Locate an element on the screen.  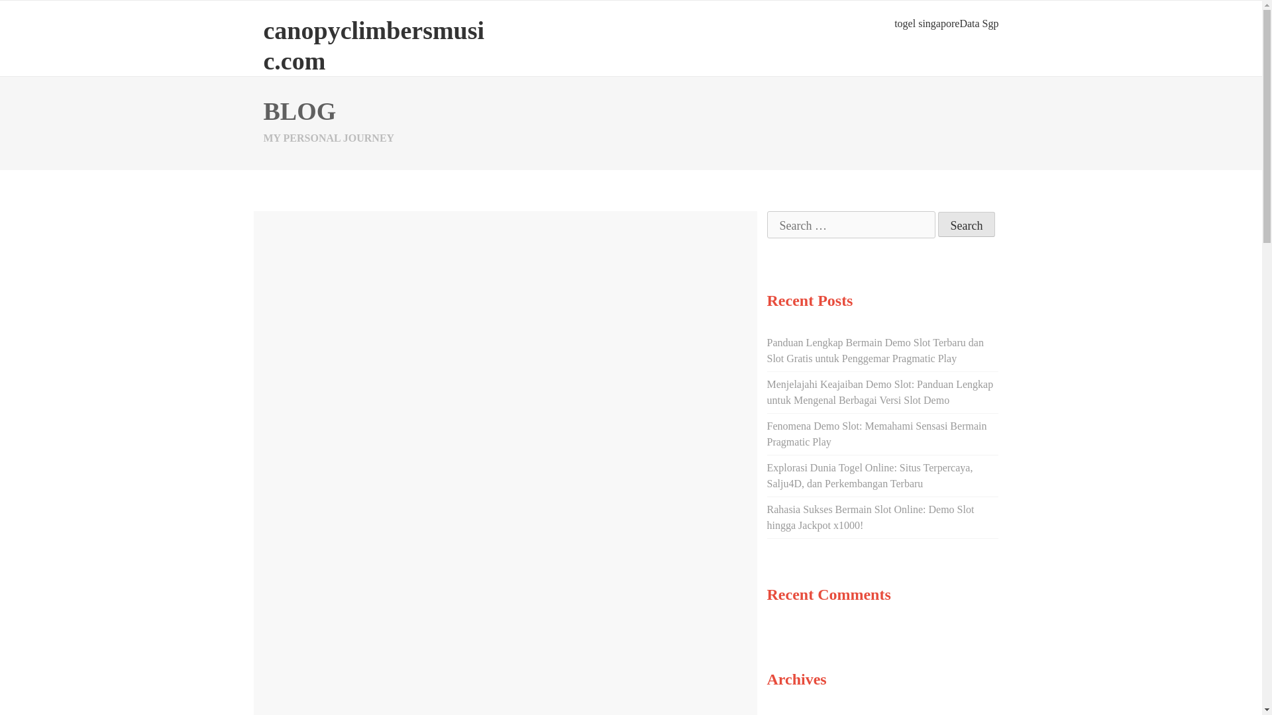
Data Sgp is located at coordinates (979, 23).